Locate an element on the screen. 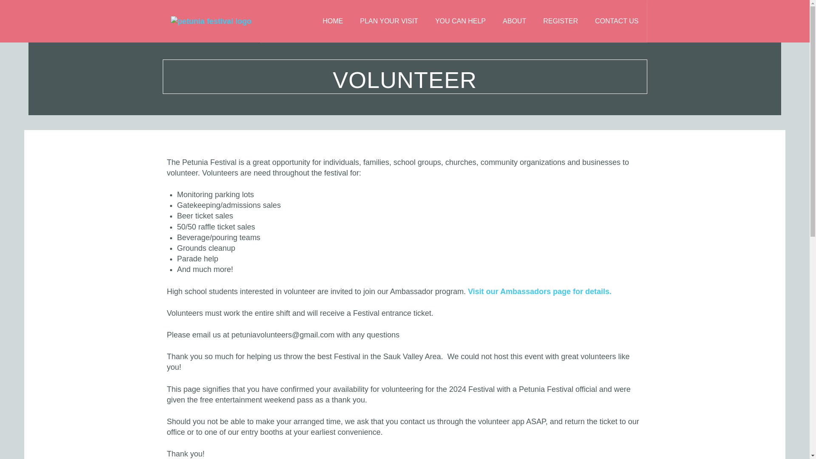 This screenshot has width=816, height=459. ABOUT is located at coordinates (514, 21).